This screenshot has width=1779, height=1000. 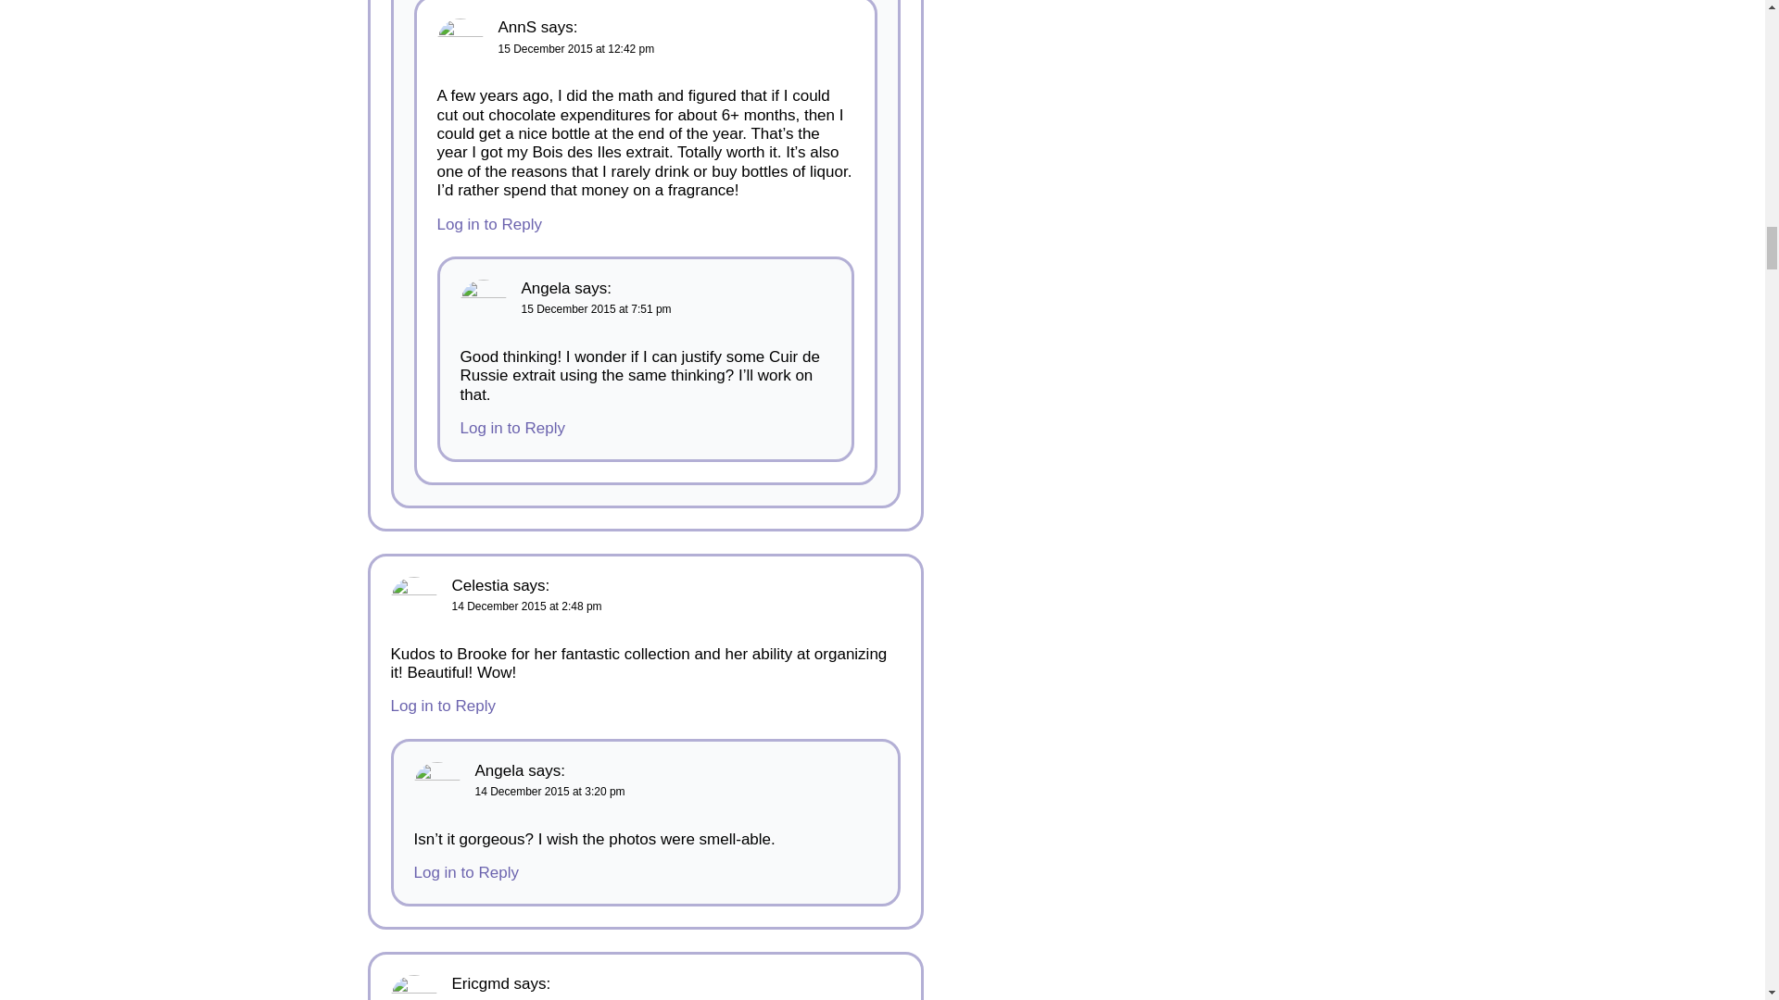 What do you see at coordinates (443, 706) in the screenshot?
I see `Log in to Reply` at bounding box center [443, 706].